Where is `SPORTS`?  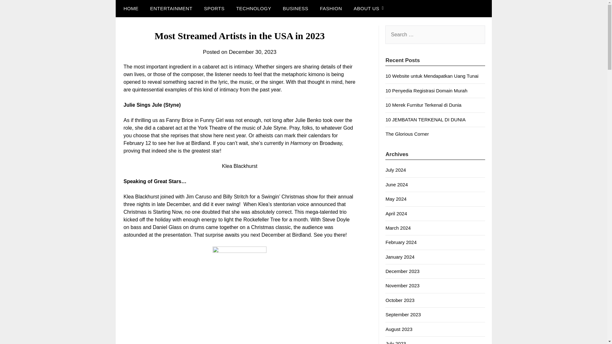 SPORTS is located at coordinates (214, 9).